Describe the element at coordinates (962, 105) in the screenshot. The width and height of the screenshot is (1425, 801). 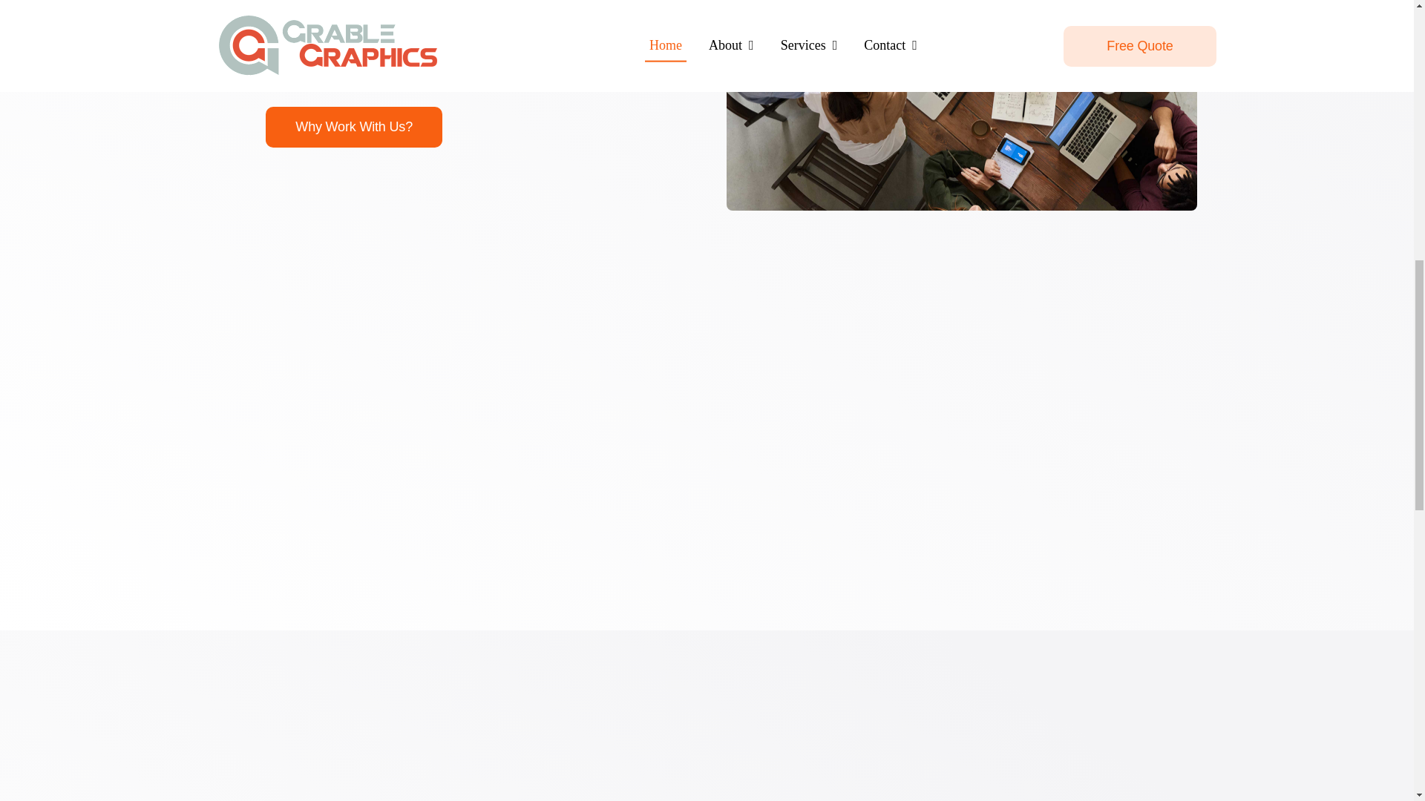
I see `We boost our clients` at that location.